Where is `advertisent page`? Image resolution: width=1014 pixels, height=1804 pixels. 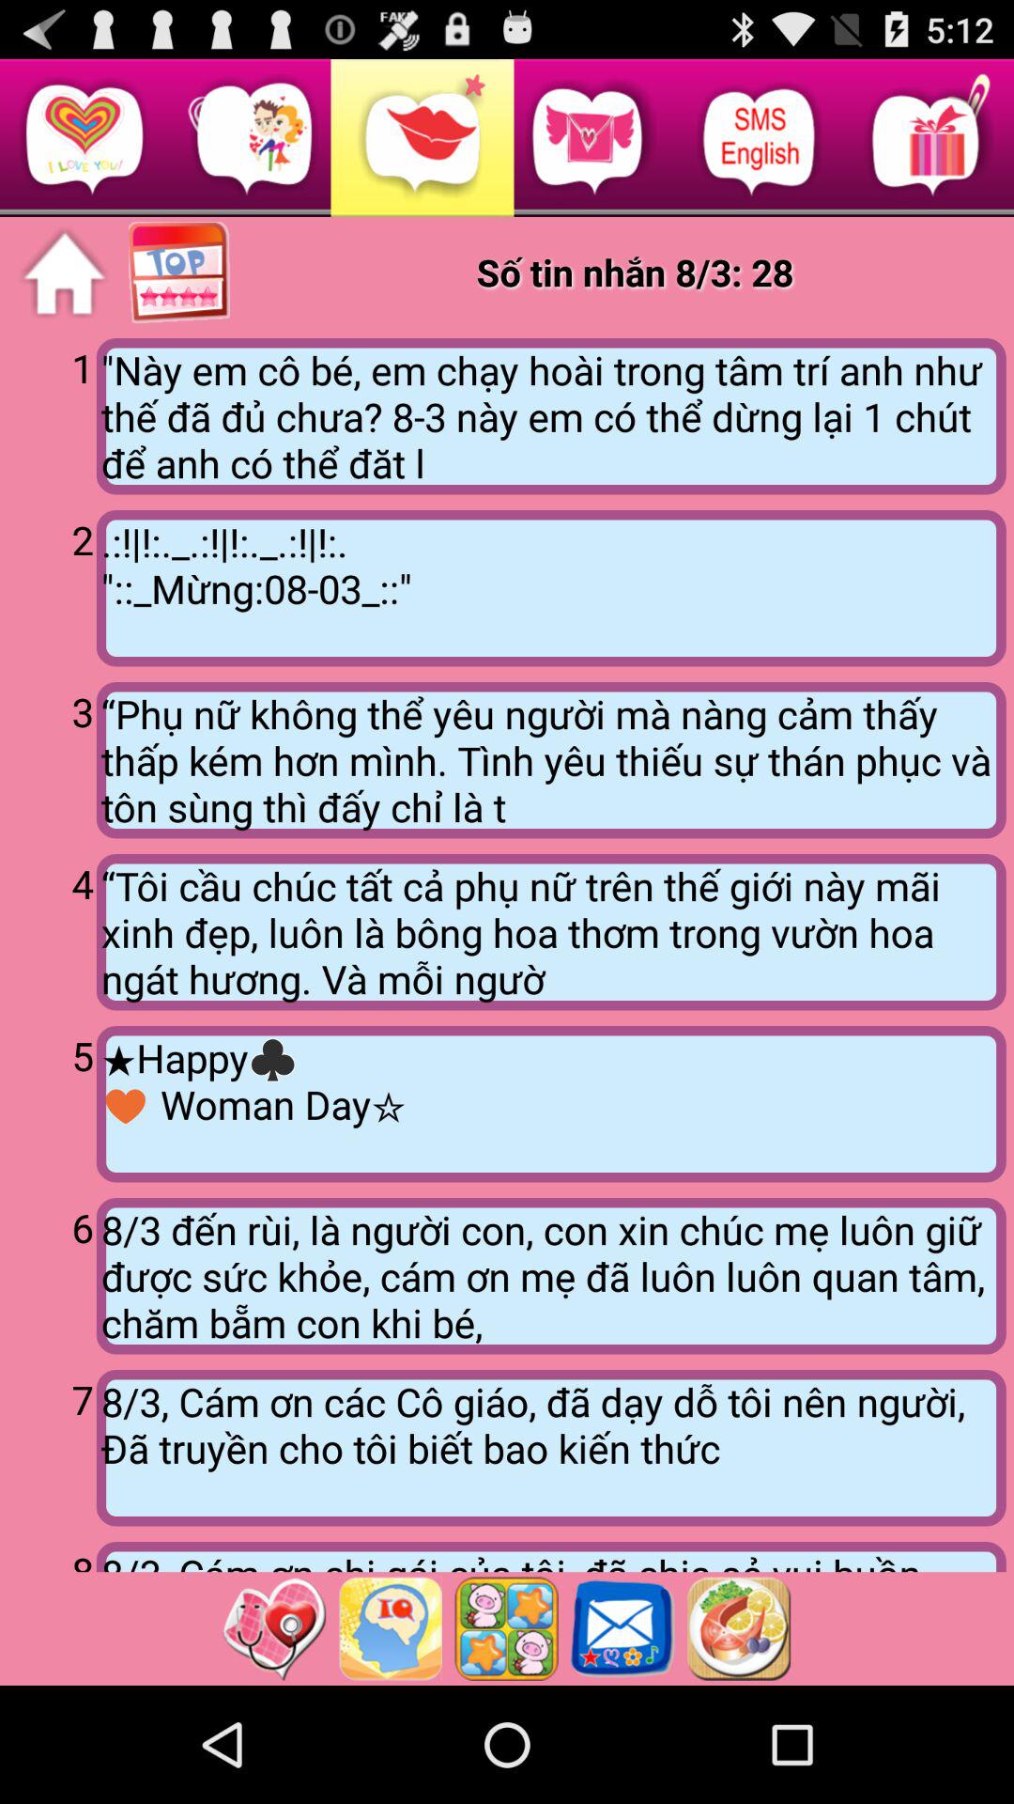
advertisent page is located at coordinates (391, 1628).